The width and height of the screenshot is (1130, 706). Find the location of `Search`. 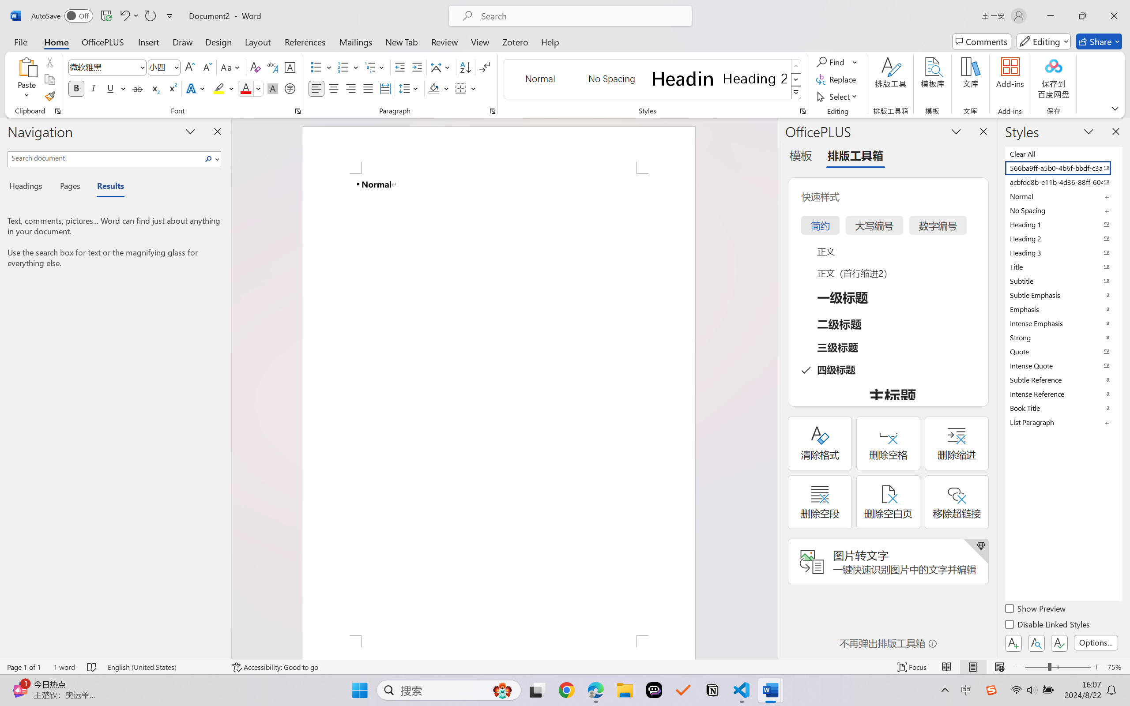

Search is located at coordinates (211, 159).